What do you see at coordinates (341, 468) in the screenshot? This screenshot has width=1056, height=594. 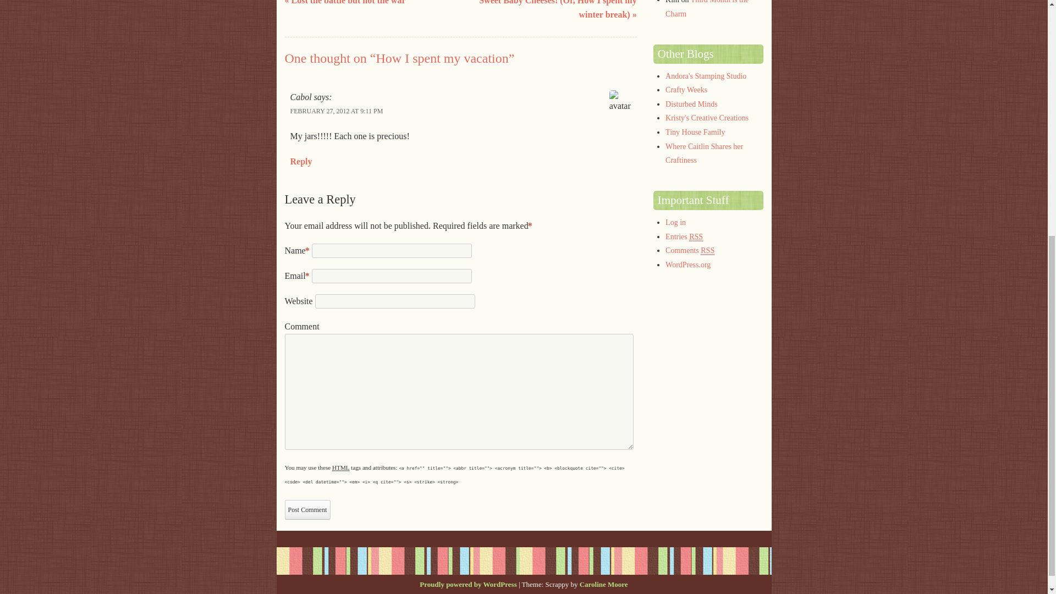 I see `HyperText Markup Language` at bounding box center [341, 468].